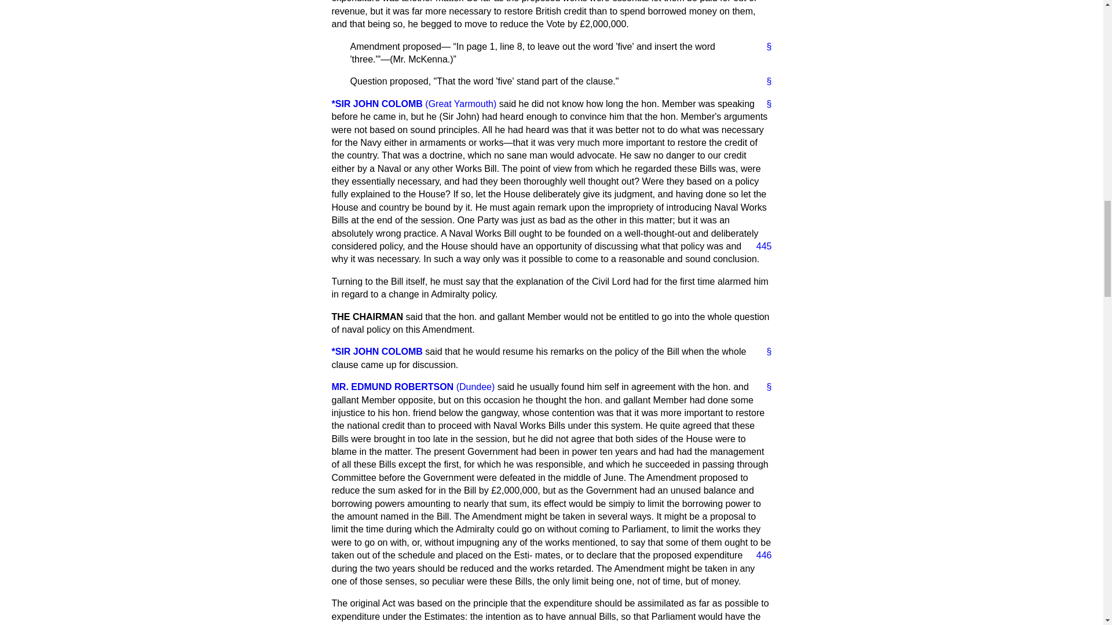  What do you see at coordinates (759, 247) in the screenshot?
I see `445` at bounding box center [759, 247].